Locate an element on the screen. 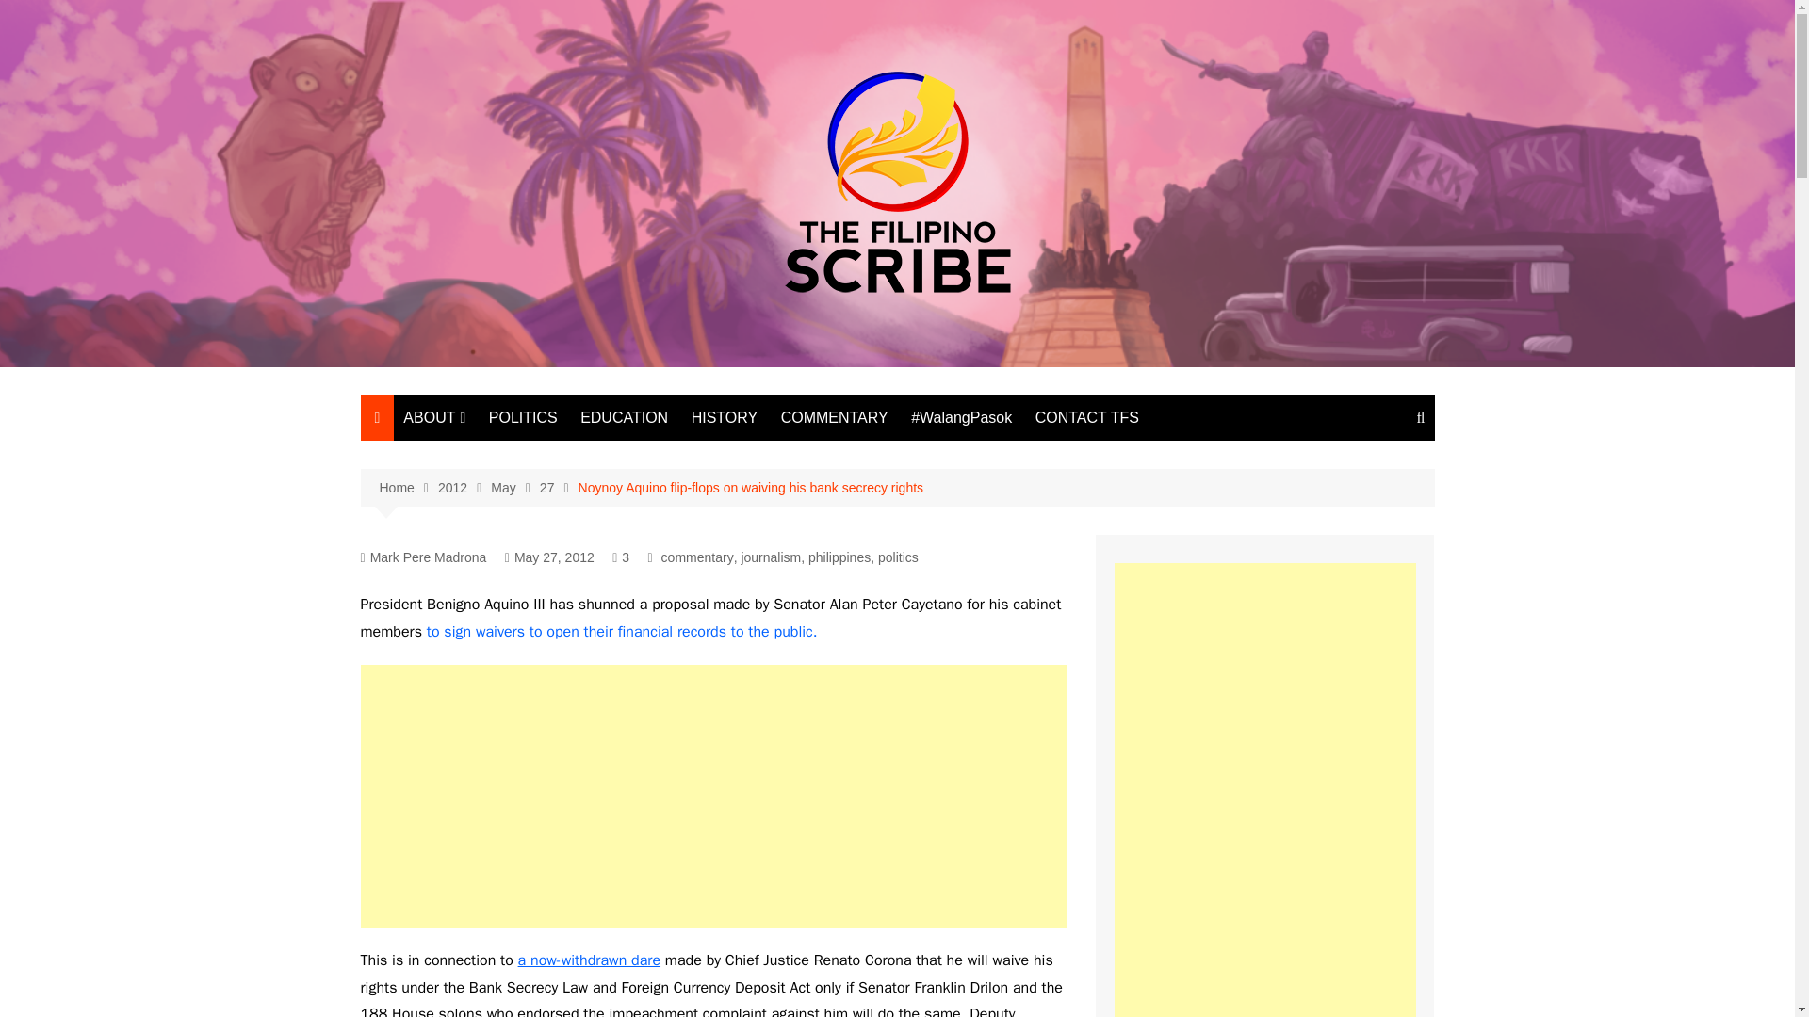  EDUCATION is located at coordinates (624, 418).